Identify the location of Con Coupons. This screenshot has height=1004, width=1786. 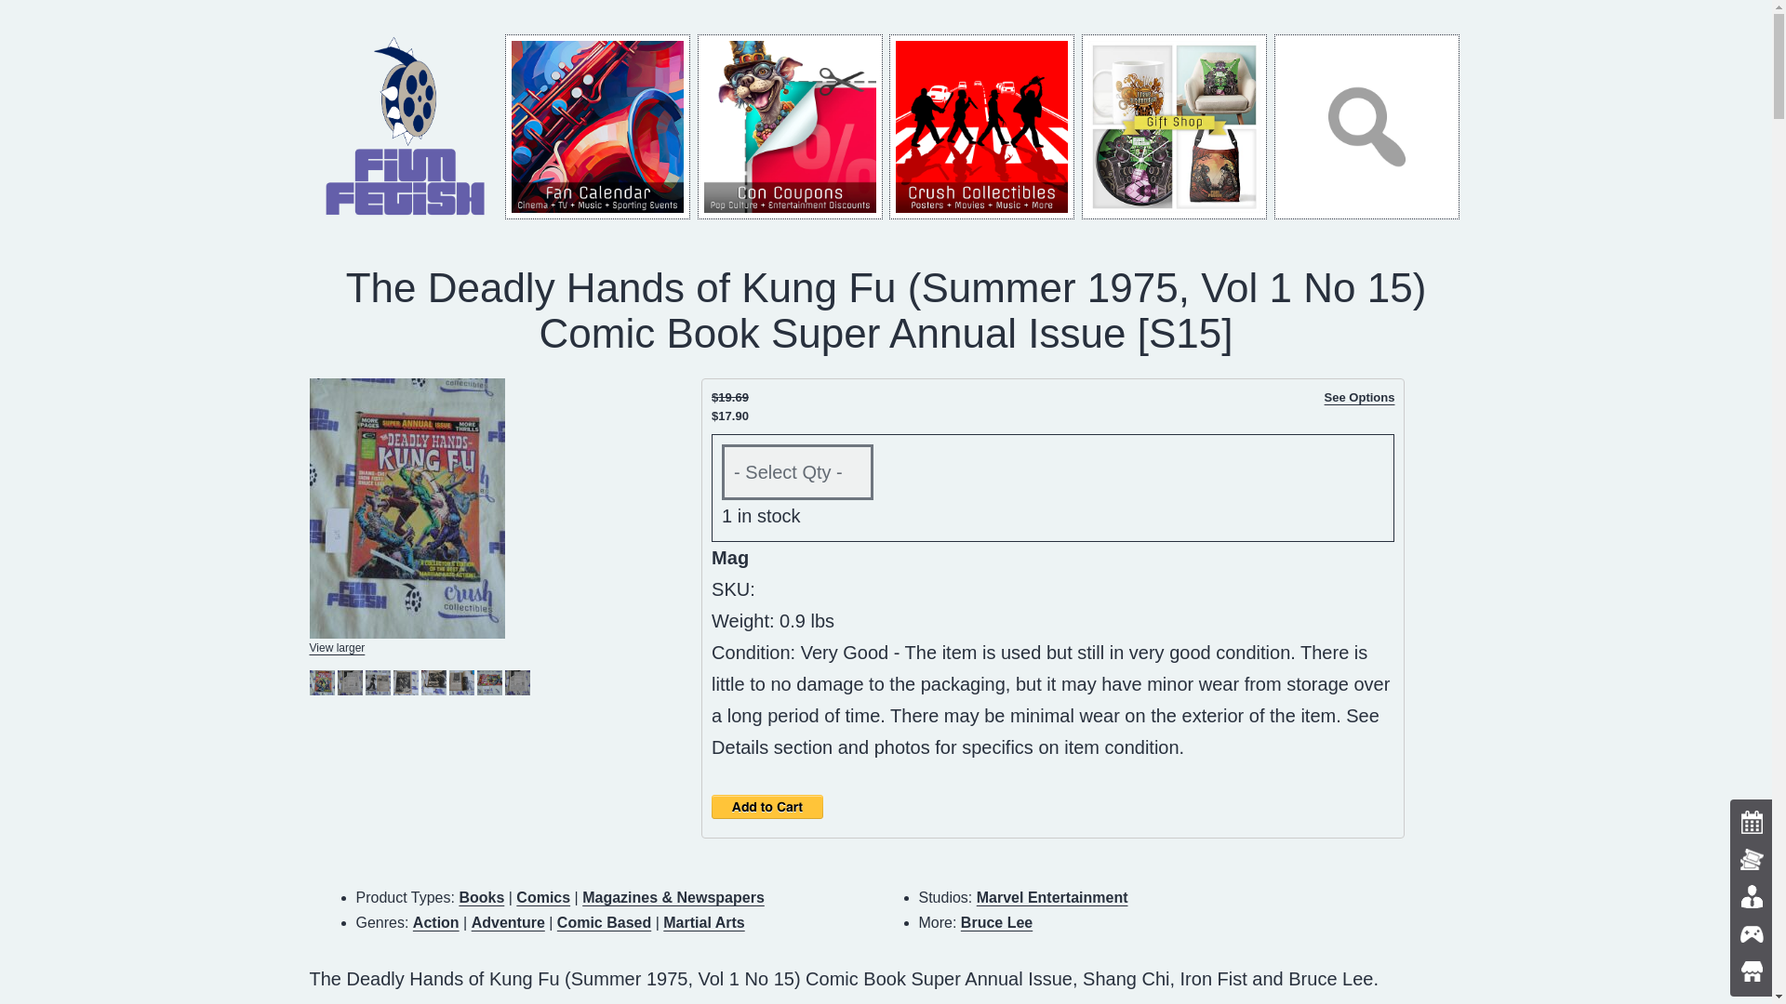
(790, 126).